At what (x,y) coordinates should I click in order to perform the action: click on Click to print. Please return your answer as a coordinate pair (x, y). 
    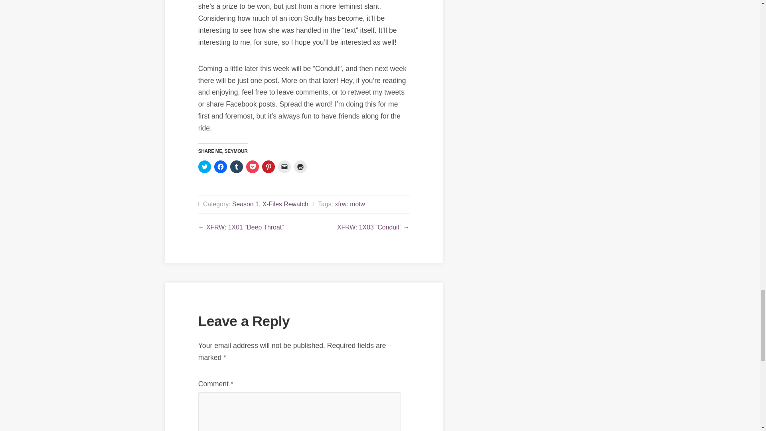
    Looking at the image, I should click on (300, 167).